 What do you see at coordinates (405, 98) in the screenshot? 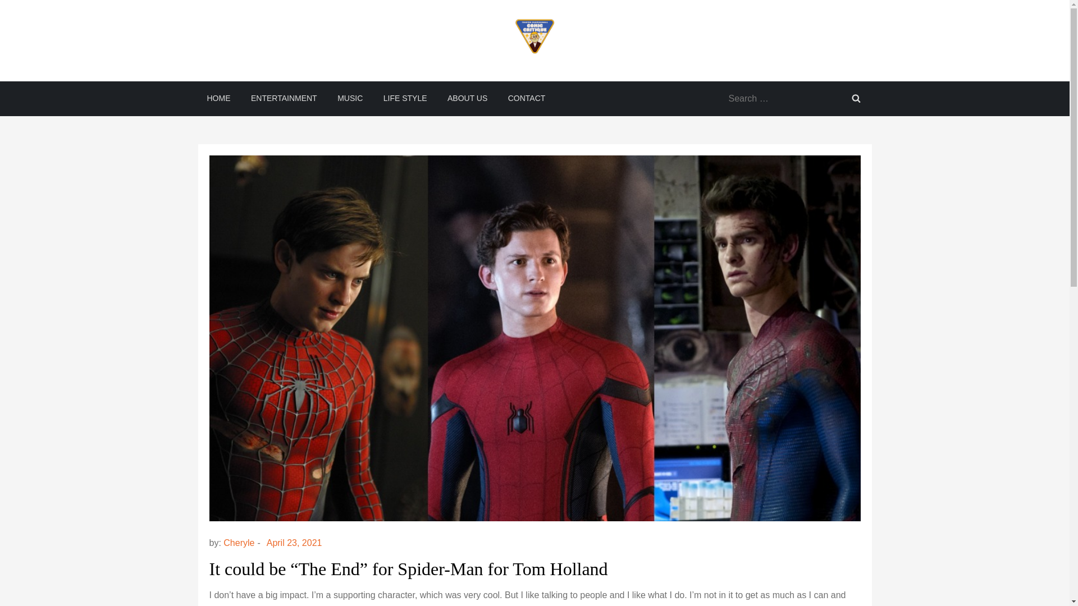
I see `LIFE STYLE` at bounding box center [405, 98].